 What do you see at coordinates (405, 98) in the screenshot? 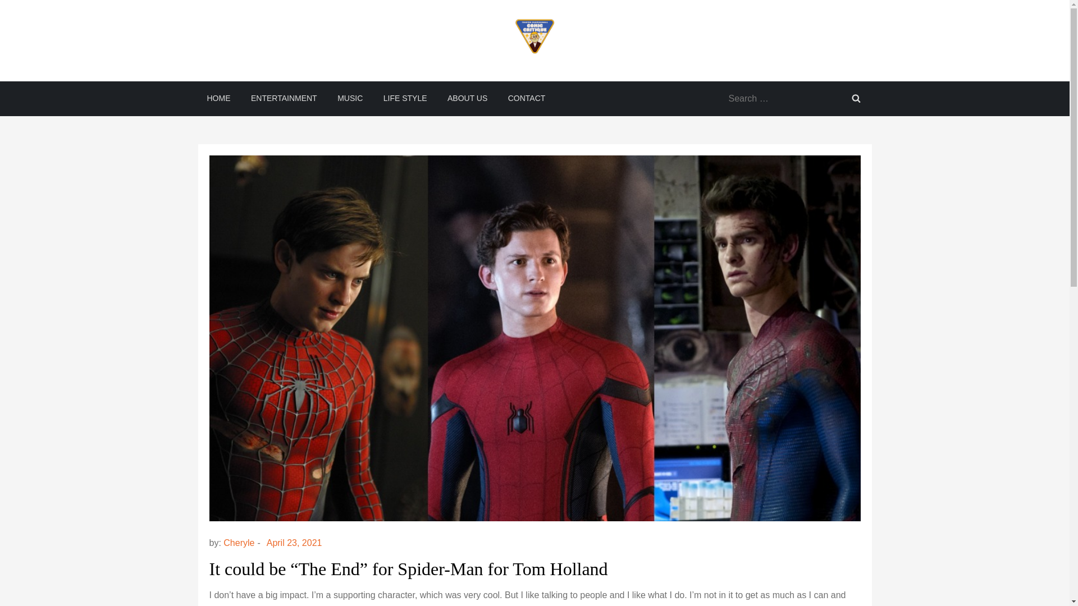
I see `LIFE STYLE` at bounding box center [405, 98].